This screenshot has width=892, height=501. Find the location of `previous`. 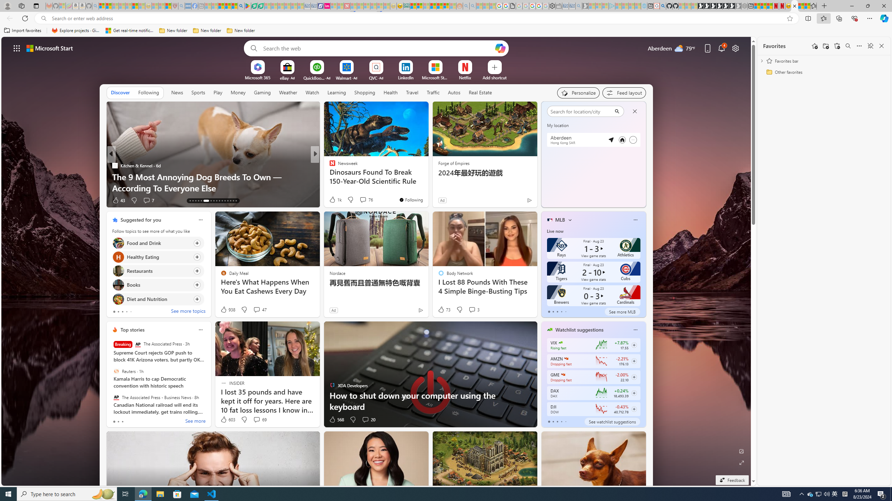

previous is located at coordinates (544, 154).